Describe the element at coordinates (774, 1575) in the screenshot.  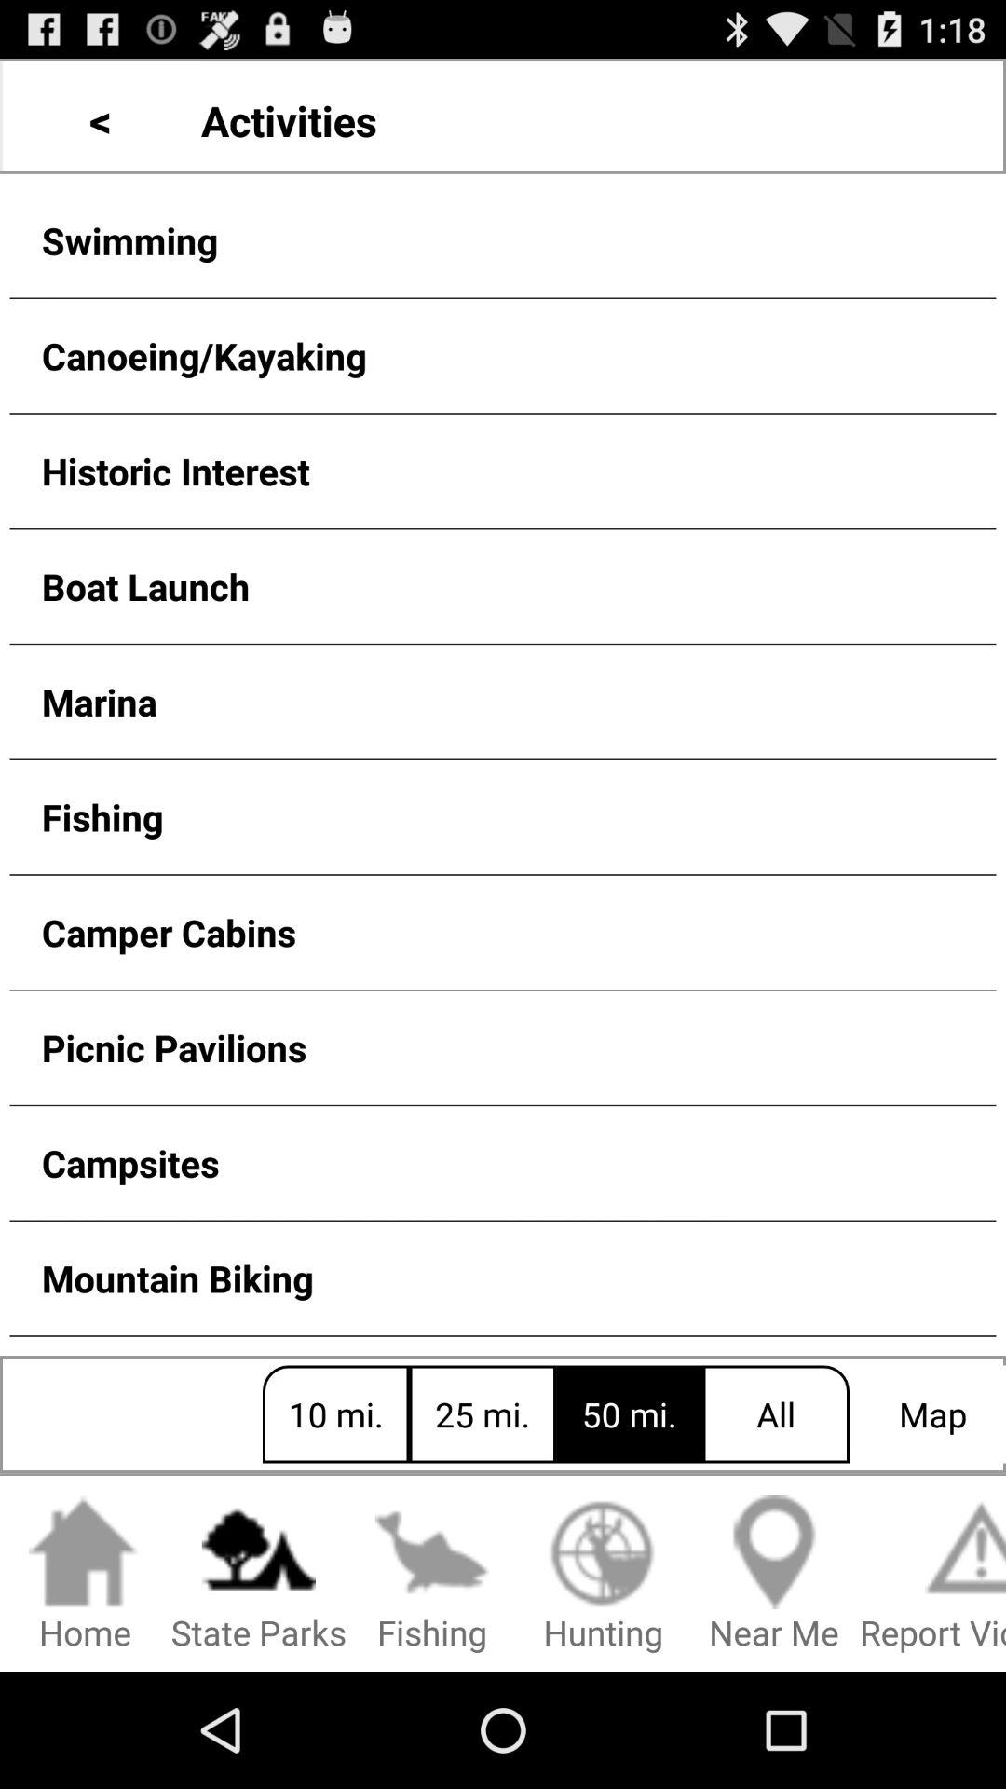
I see `swipe until the near me item` at that location.